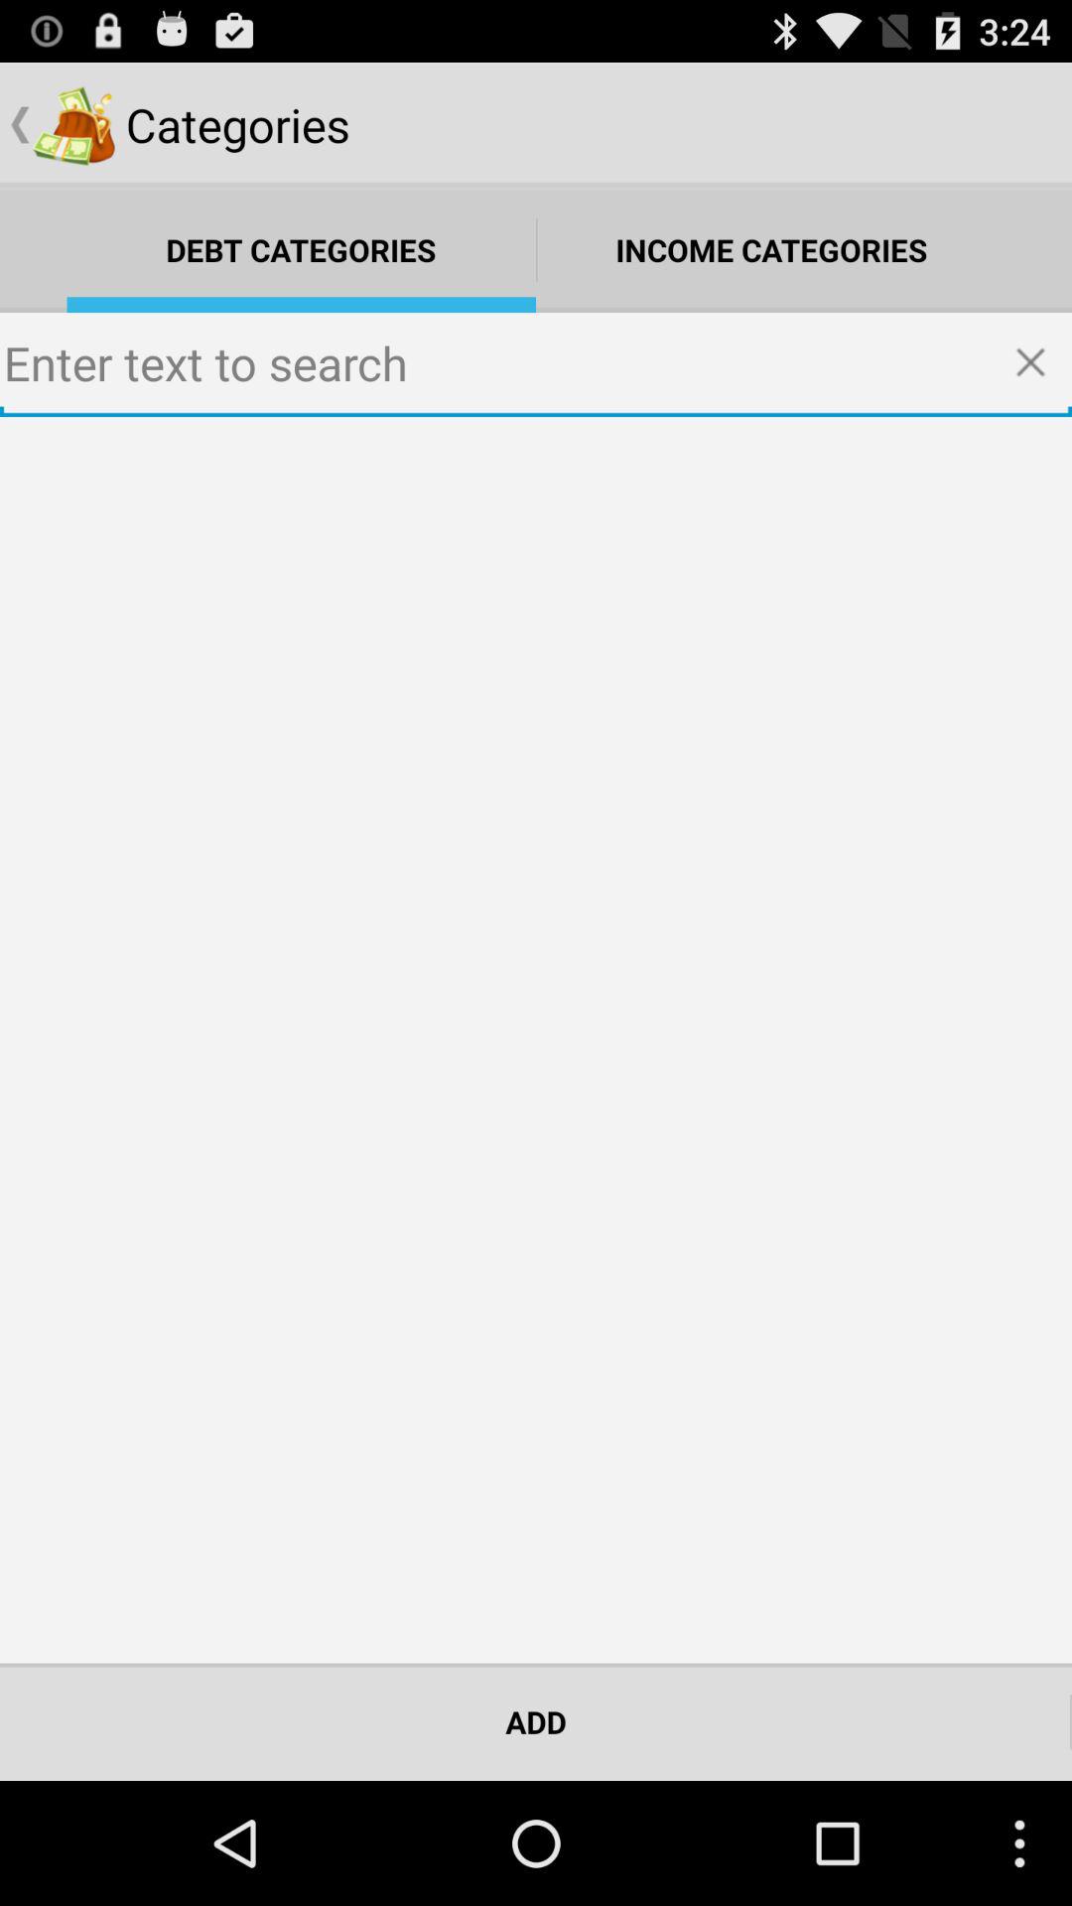 This screenshot has height=1906, width=1072. I want to click on launch add at the bottom, so click(536, 1721).